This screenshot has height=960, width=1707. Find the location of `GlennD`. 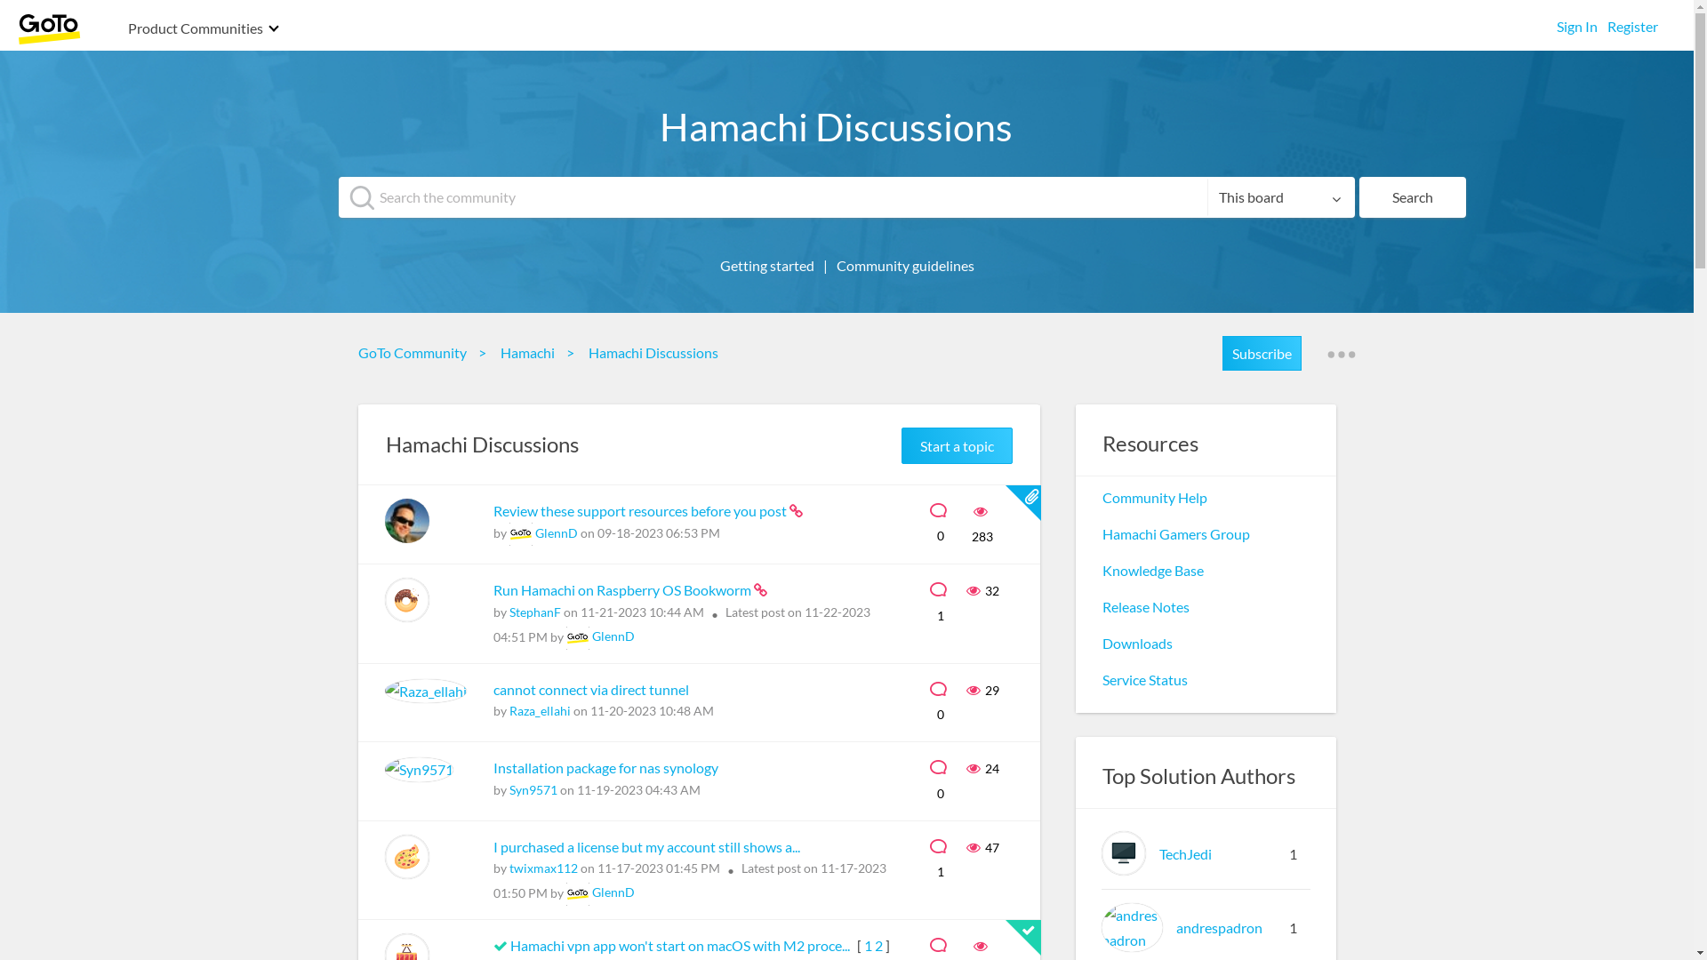

GlennD is located at coordinates (613, 892).